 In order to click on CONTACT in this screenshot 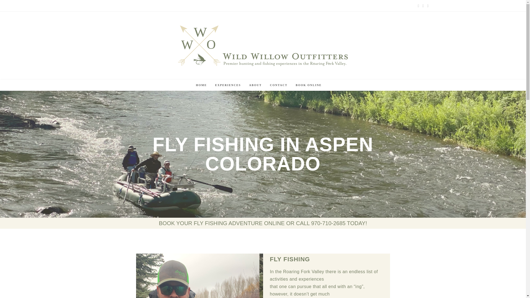, I will do `click(279, 85)`.